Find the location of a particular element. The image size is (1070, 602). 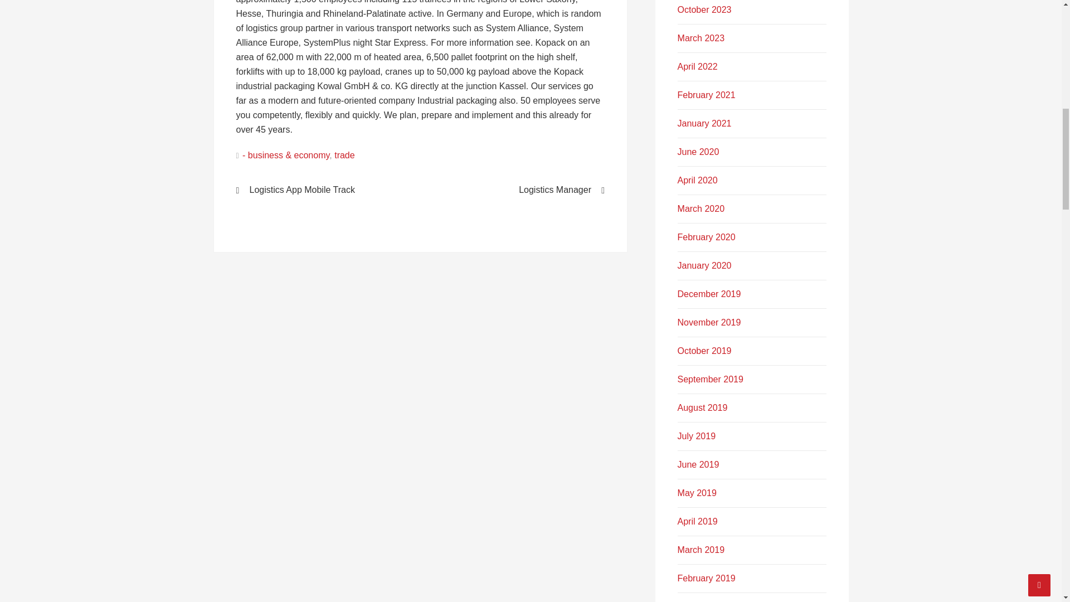

August 2019 is located at coordinates (702, 407).